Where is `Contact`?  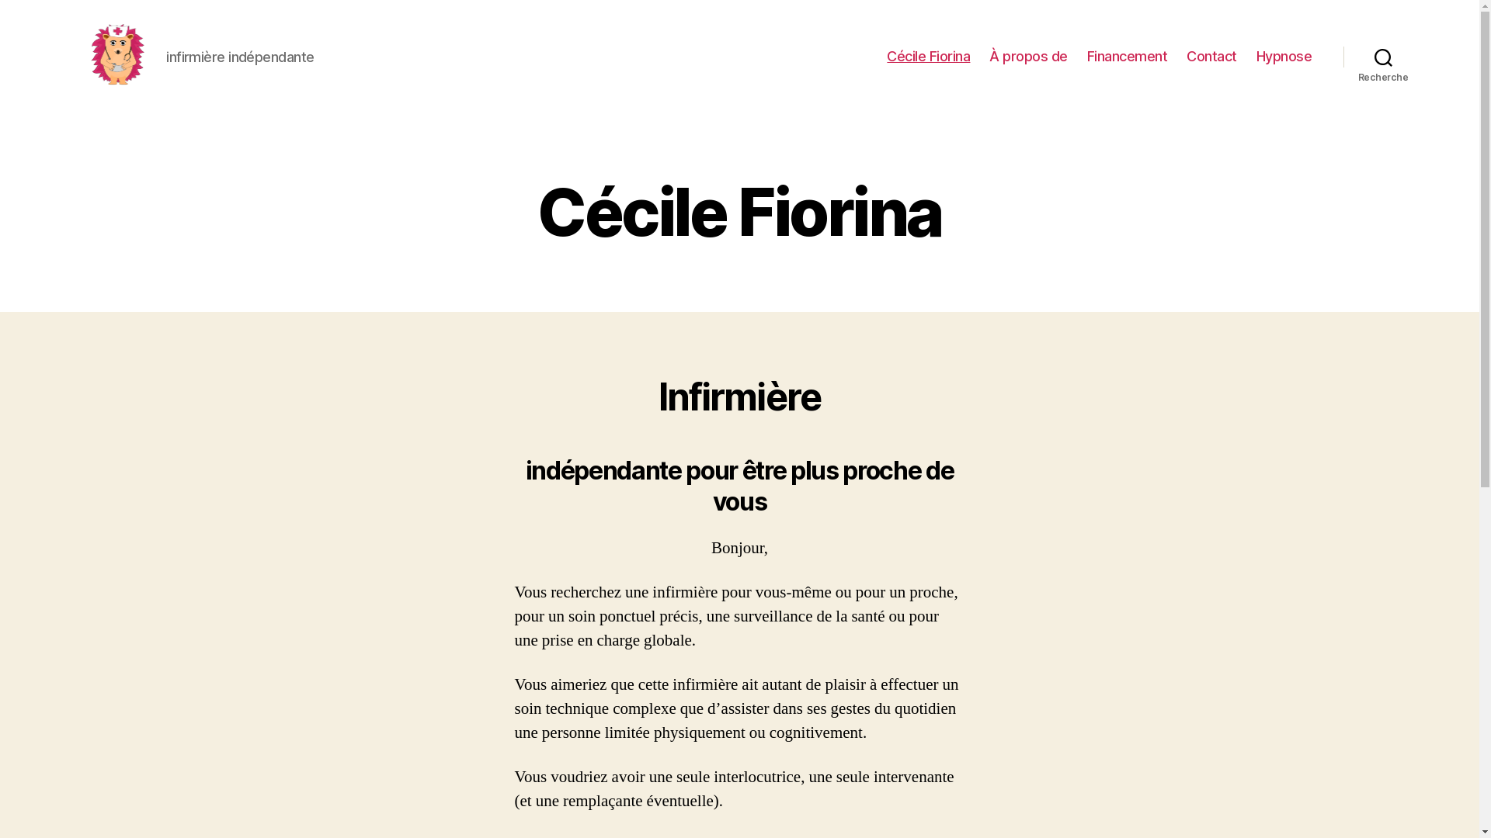
Contact is located at coordinates (1211, 57).